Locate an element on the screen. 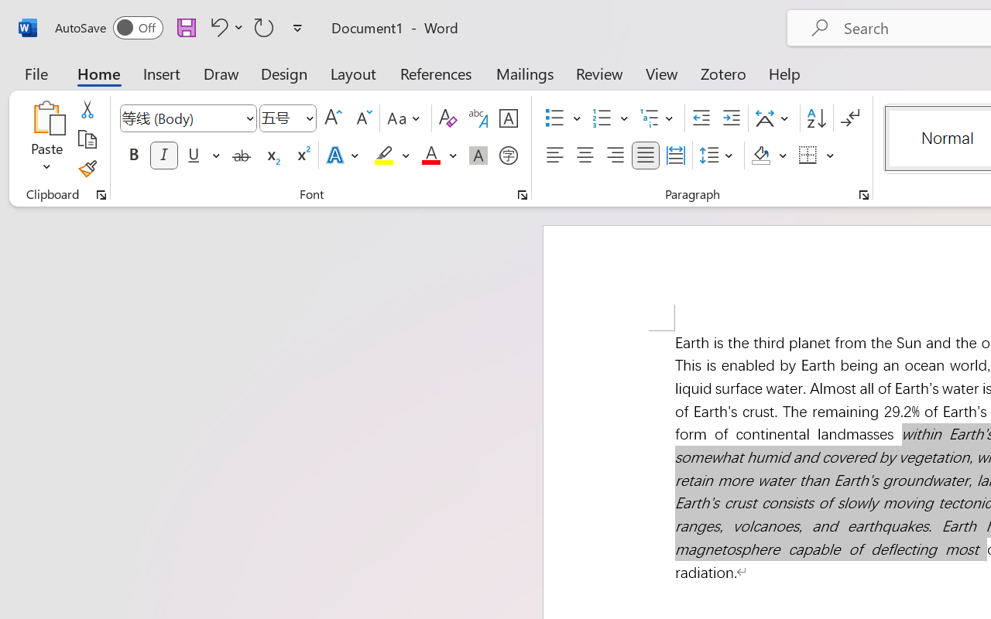 The image size is (991, 619). Bold is located at coordinates (133, 156).